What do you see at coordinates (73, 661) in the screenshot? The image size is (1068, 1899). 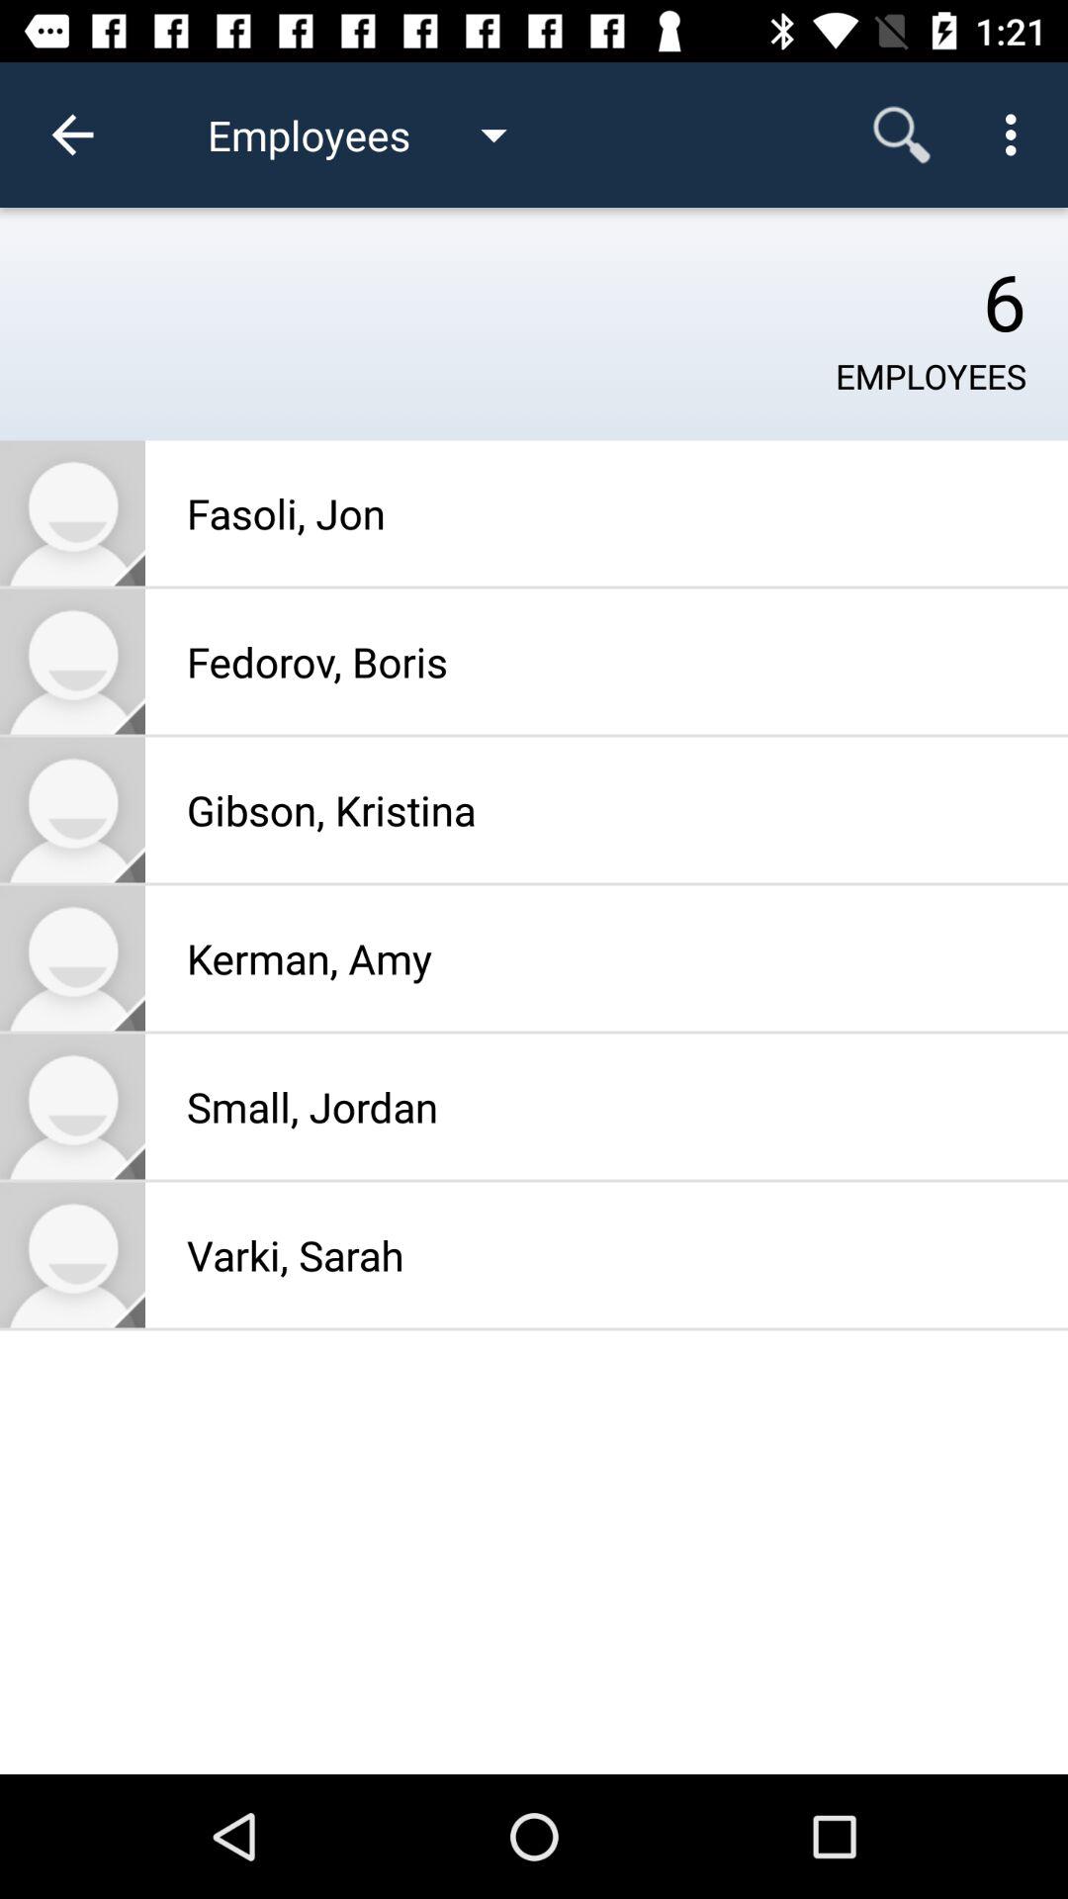 I see `select fedorov boris` at bounding box center [73, 661].